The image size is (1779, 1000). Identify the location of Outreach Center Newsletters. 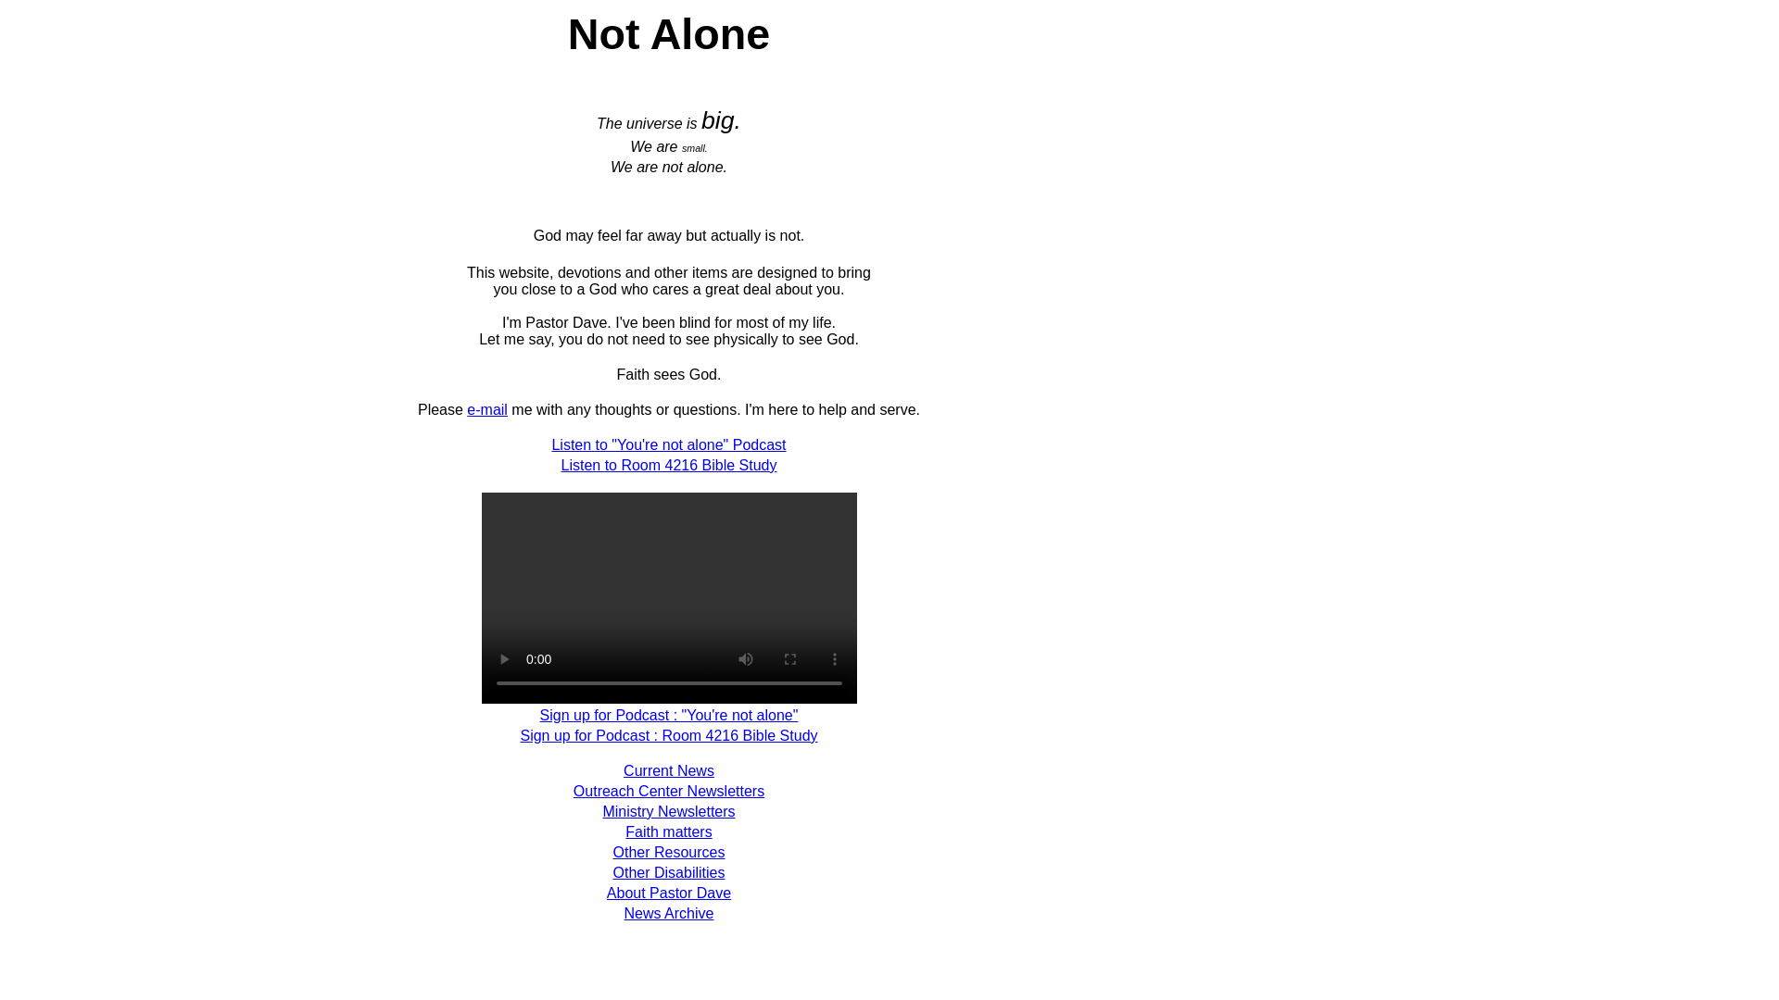
(669, 791).